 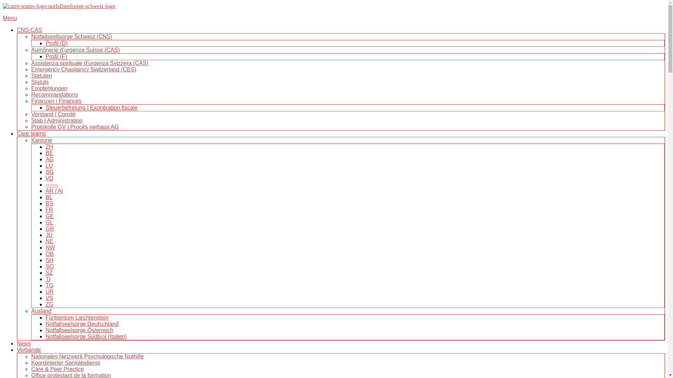 What do you see at coordinates (56, 57) in the screenshot?
I see `Profil (F)` at bounding box center [56, 57].